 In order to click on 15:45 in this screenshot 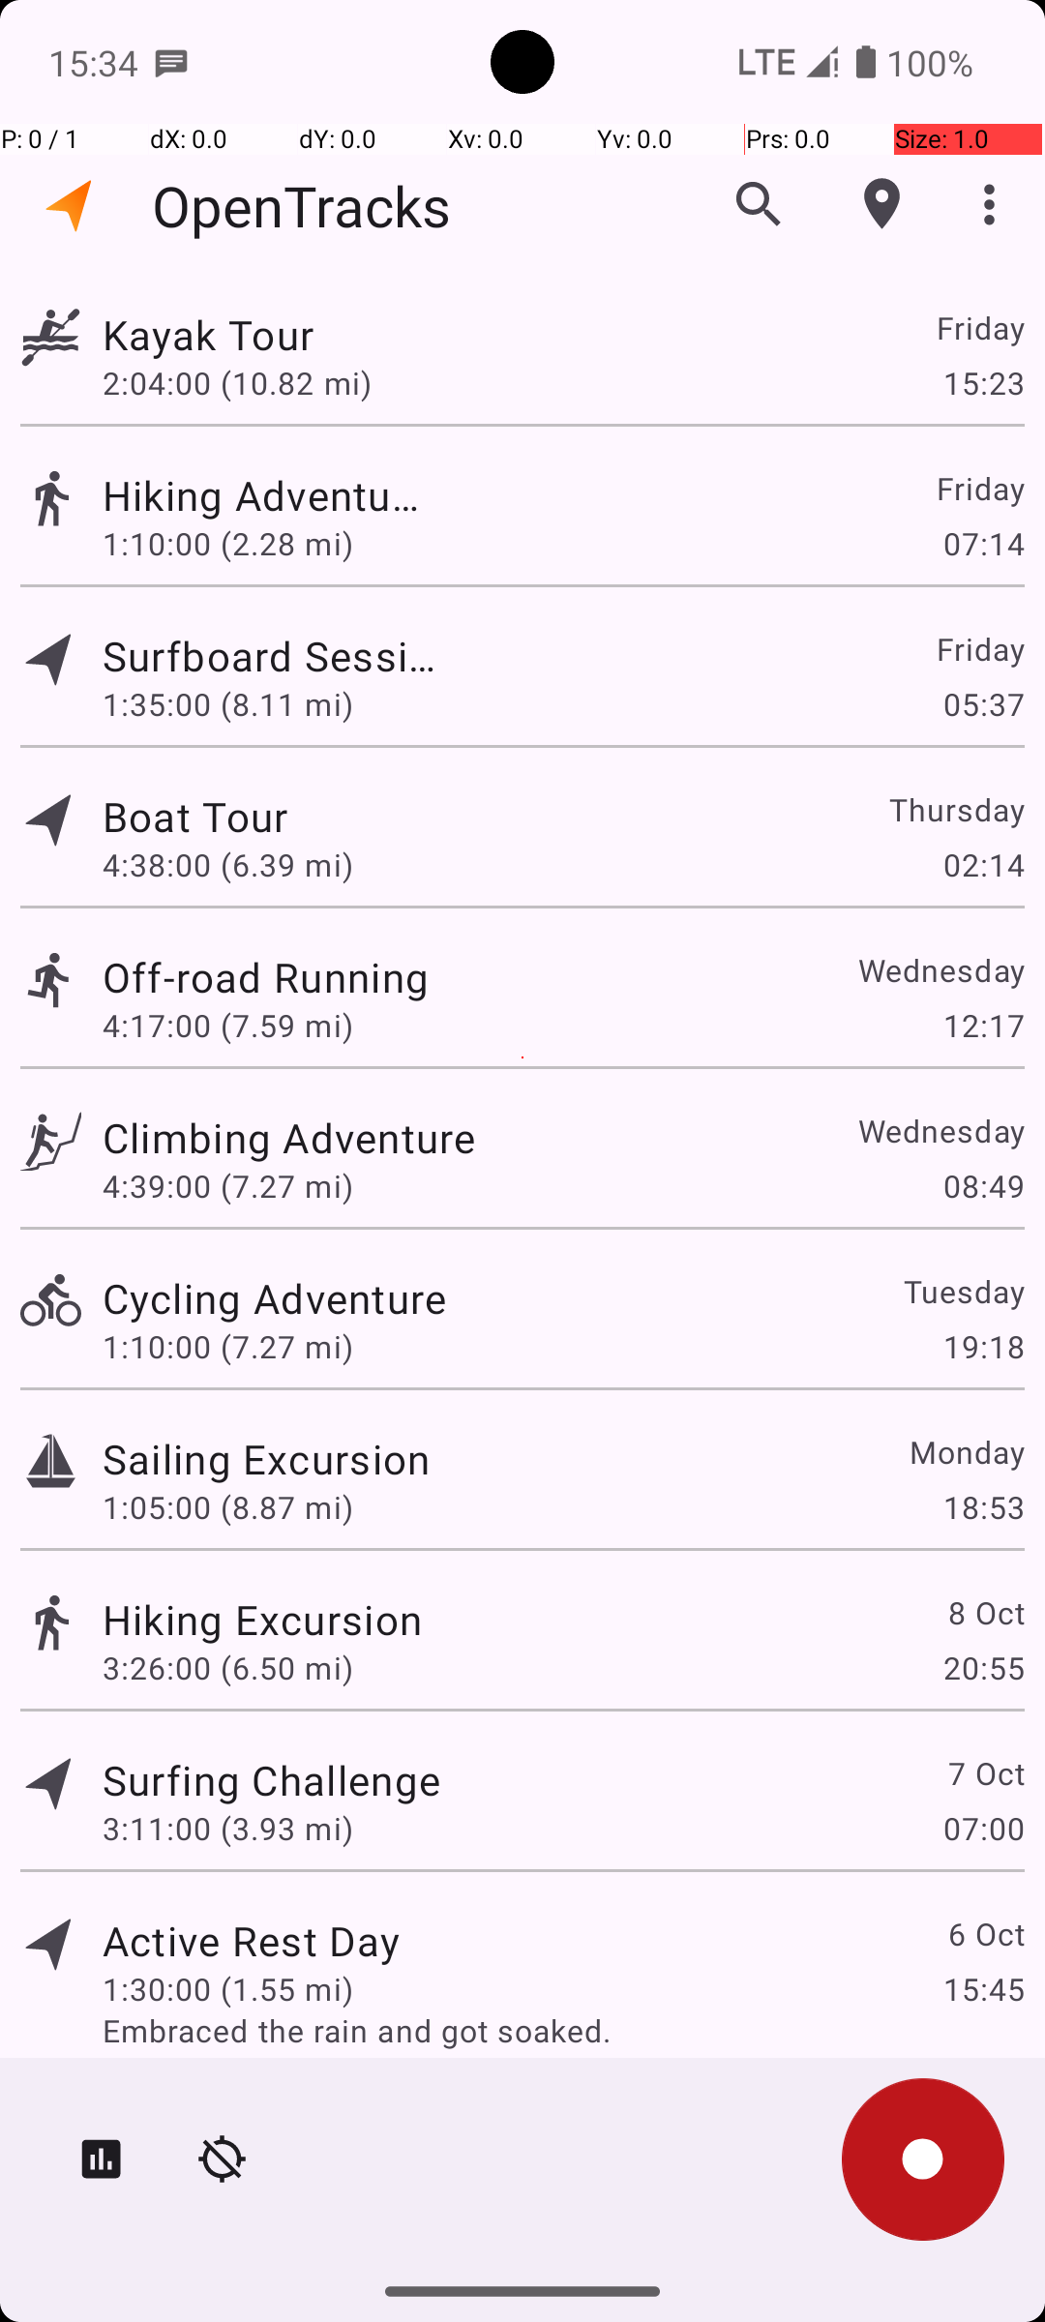, I will do `click(983, 1989)`.